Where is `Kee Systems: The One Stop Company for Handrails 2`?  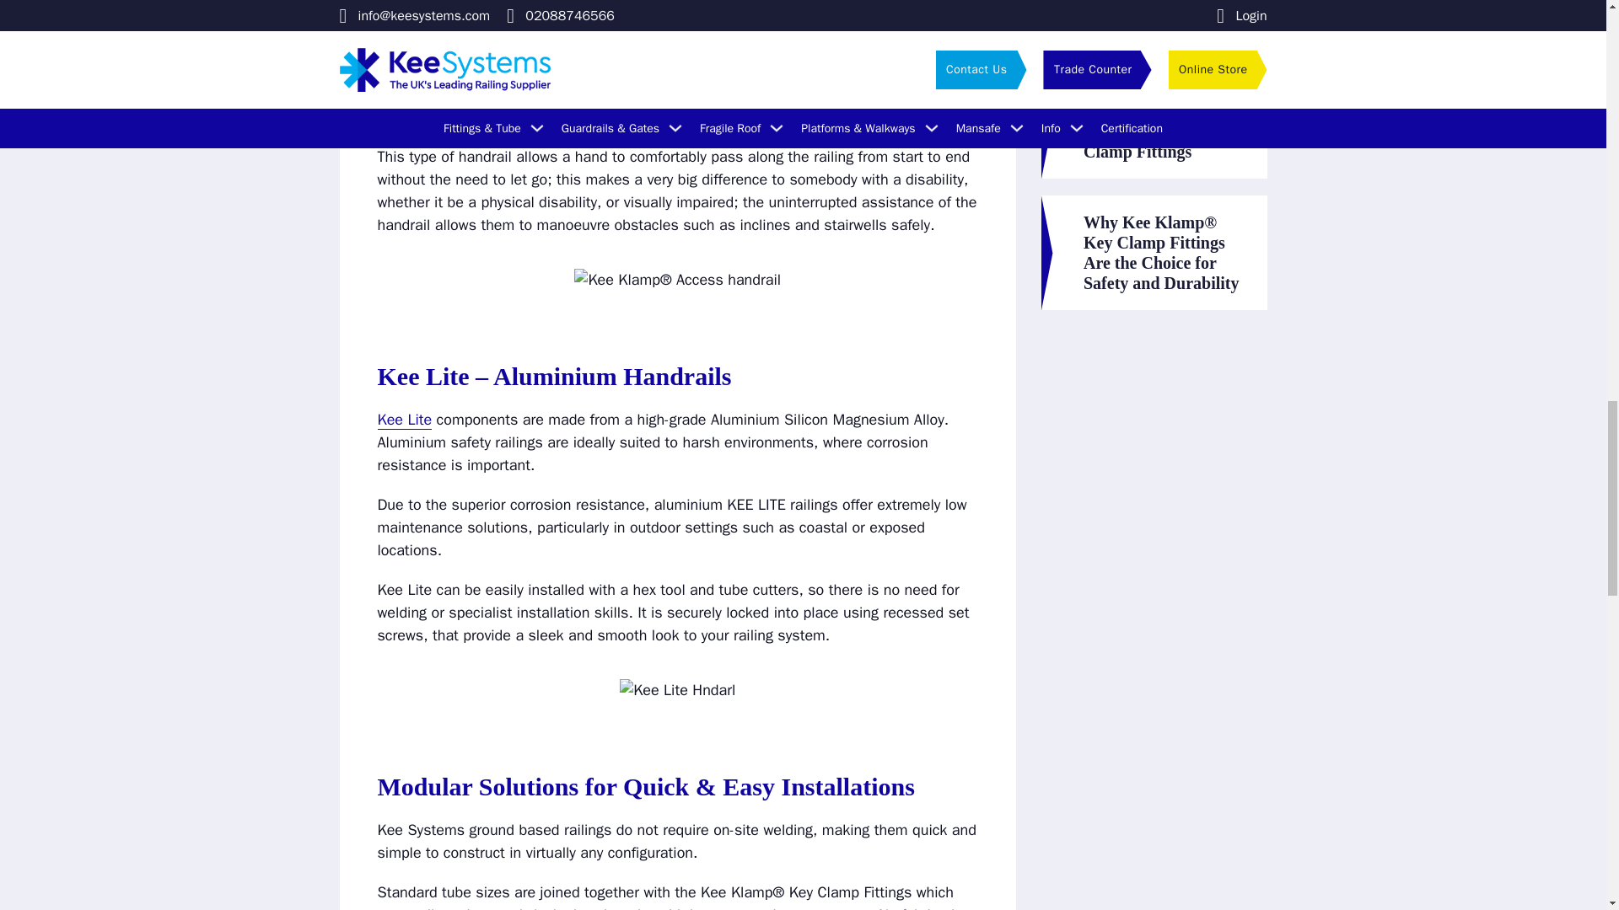
Kee Systems: The One Stop Company for Handrails 2 is located at coordinates (677, 280).